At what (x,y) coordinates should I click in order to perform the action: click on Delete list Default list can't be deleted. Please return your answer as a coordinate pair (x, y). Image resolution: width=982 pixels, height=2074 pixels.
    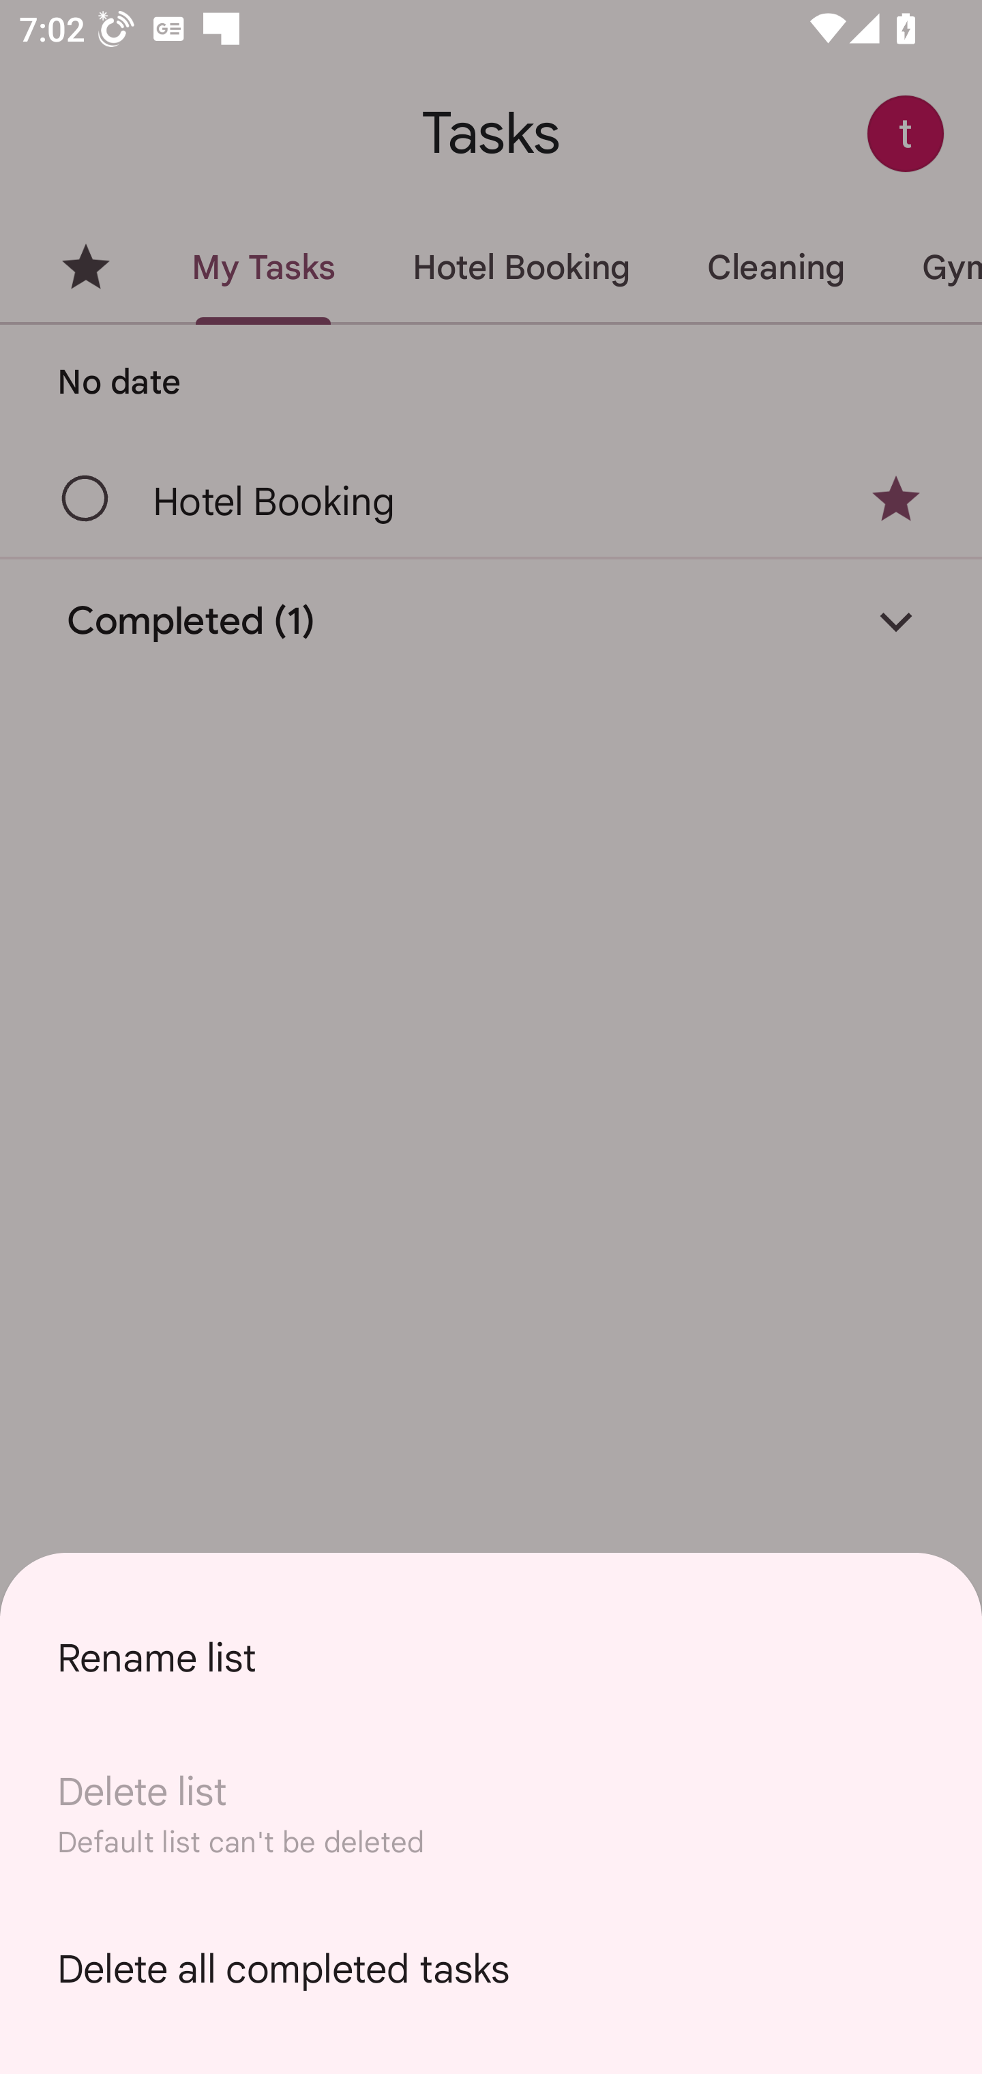
    Looking at the image, I should click on (491, 1813).